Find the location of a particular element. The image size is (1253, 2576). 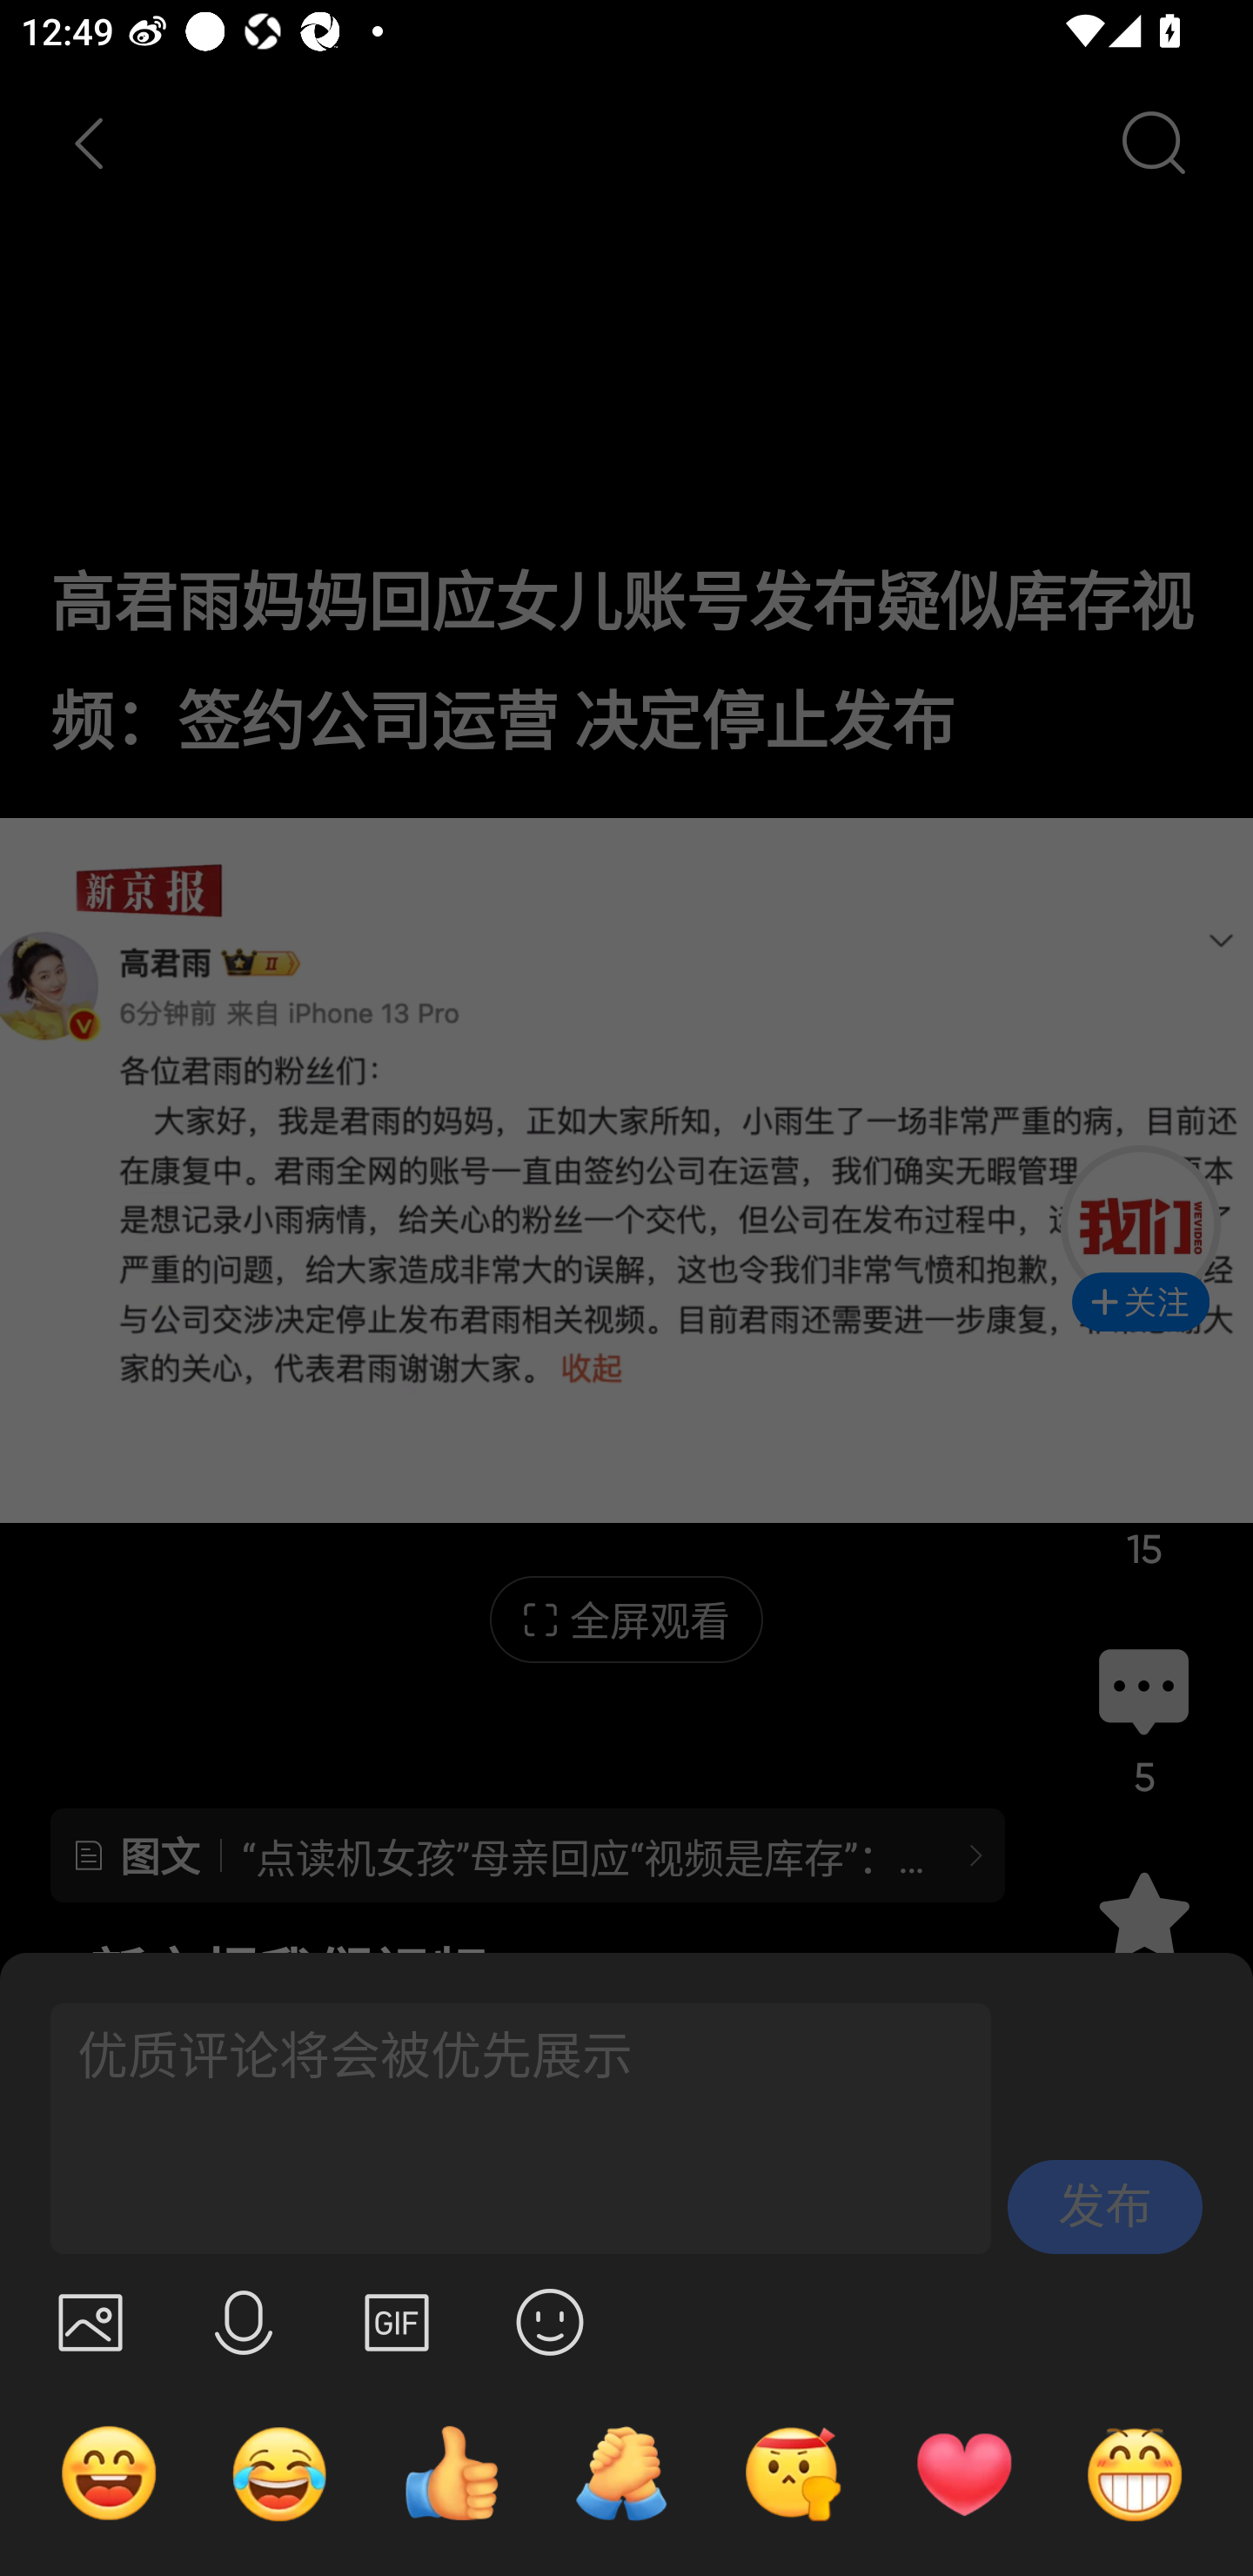

呲牙 is located at coordinates (1135, 2472).